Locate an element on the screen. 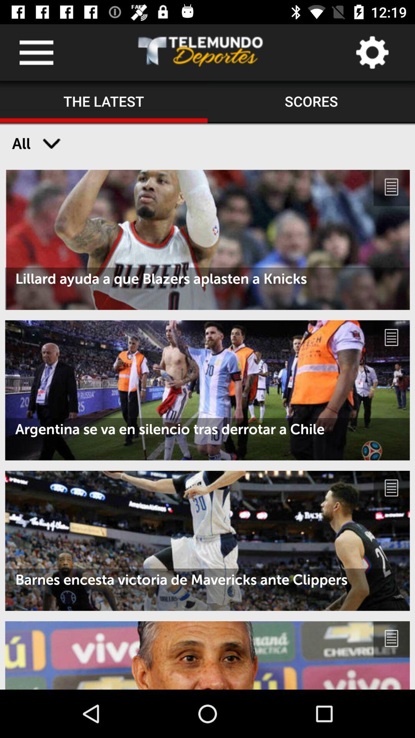 This screenshot has height=738, width=415. open the menu is located at coordinates (36, 52).